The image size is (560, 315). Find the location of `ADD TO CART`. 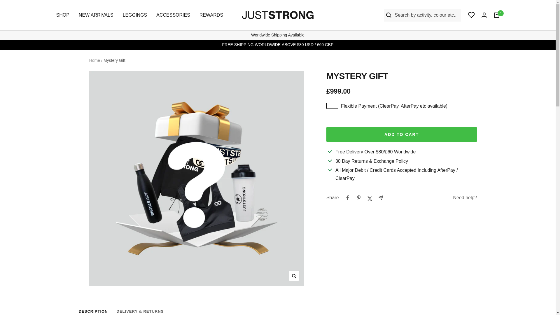

ADD TO CART is located at coordinates (402, 134).